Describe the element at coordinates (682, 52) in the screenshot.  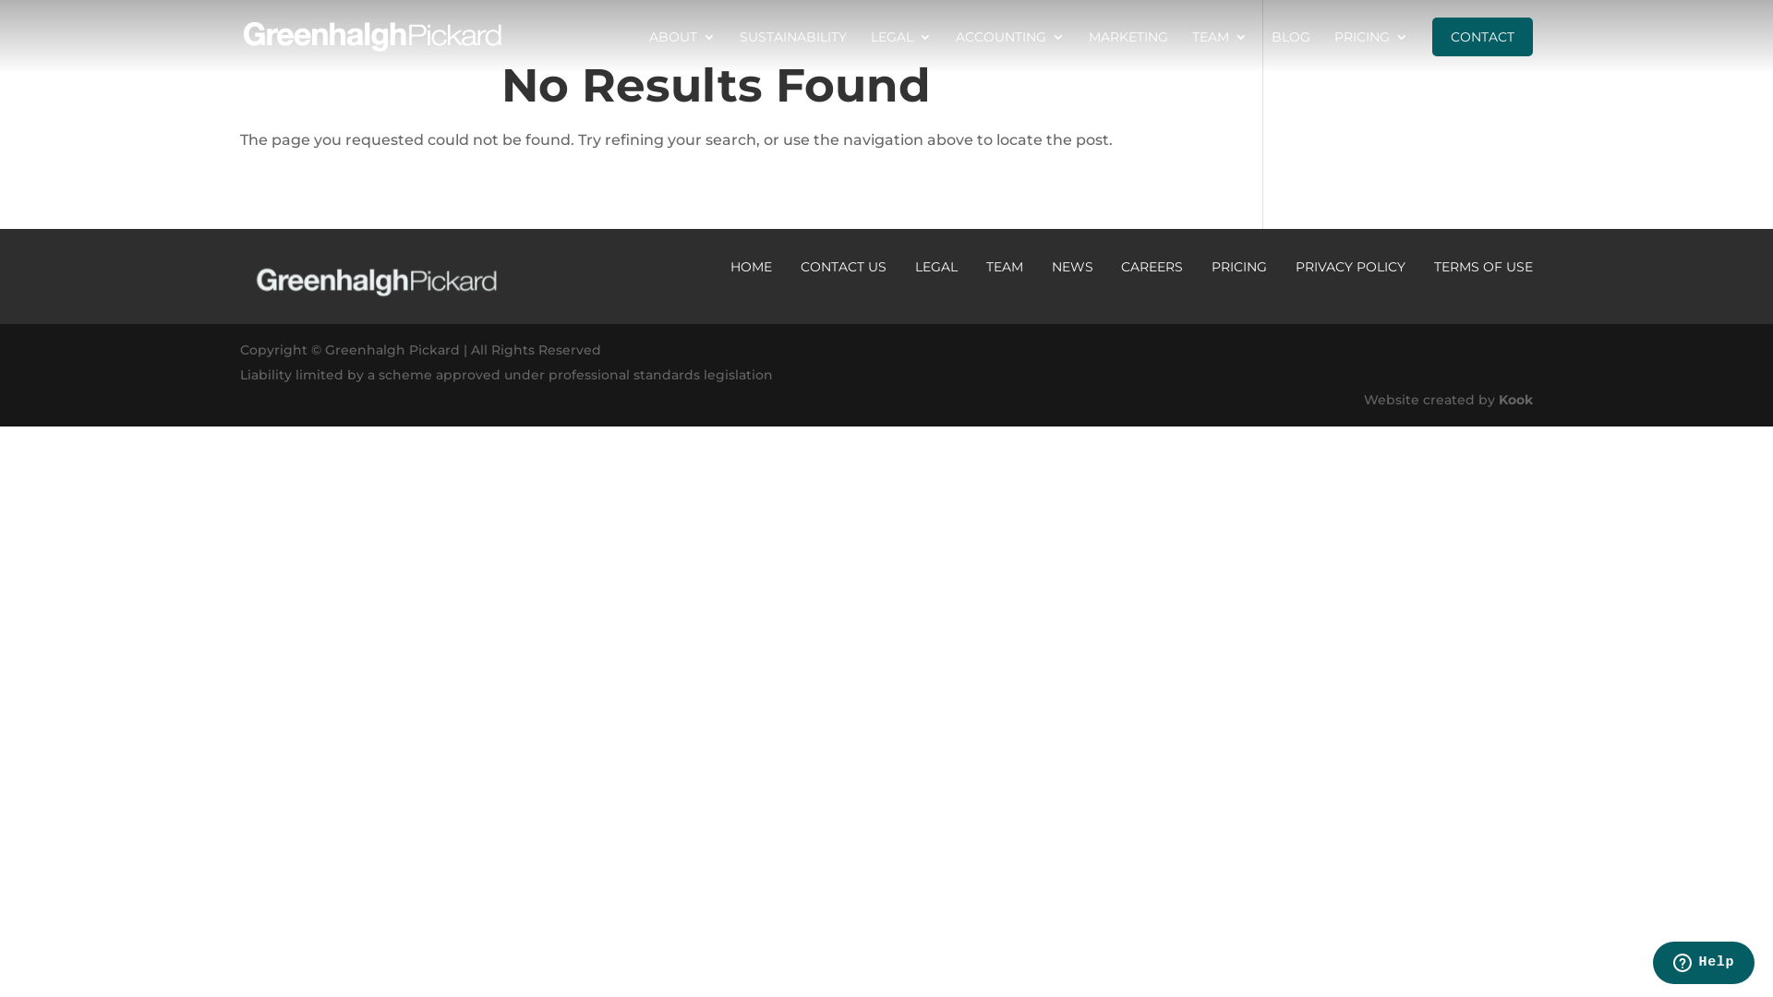
I see `ABOUT` at that location.